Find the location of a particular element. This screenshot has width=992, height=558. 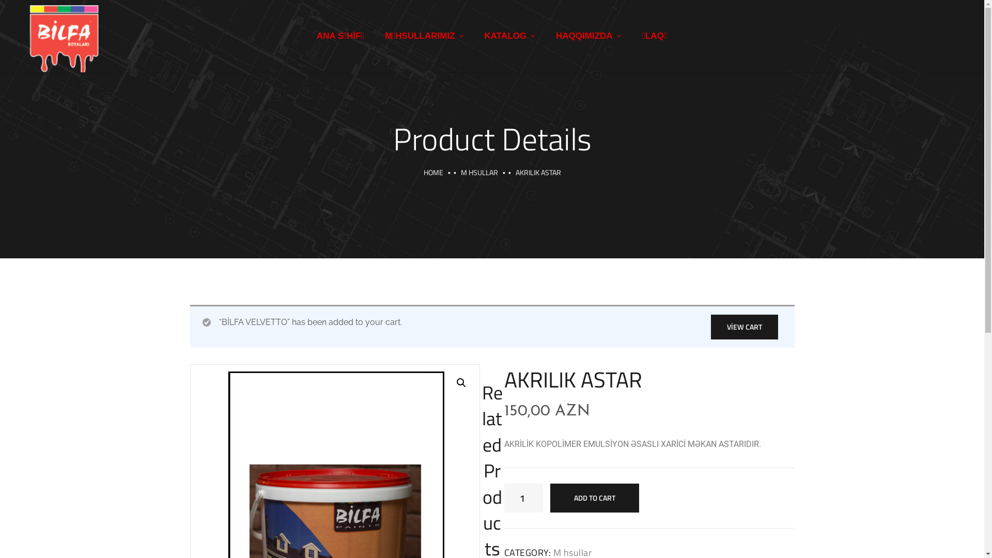

KATALOG is located at coordinates (510, 36).